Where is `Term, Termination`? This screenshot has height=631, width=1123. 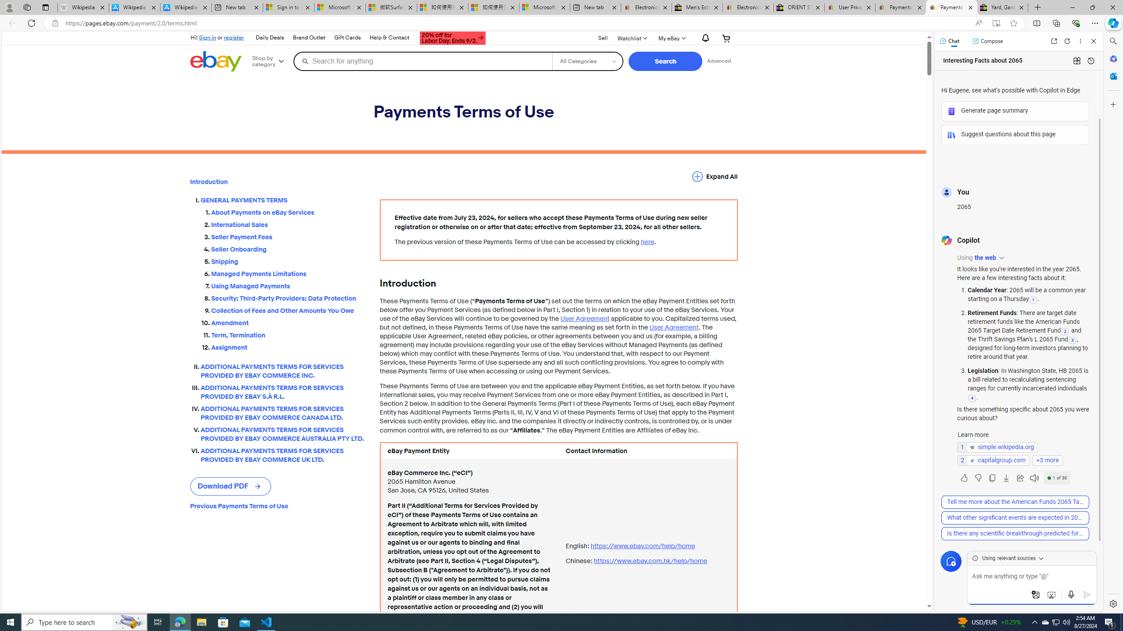 Term, Termination is located at coordinates (289, 334).